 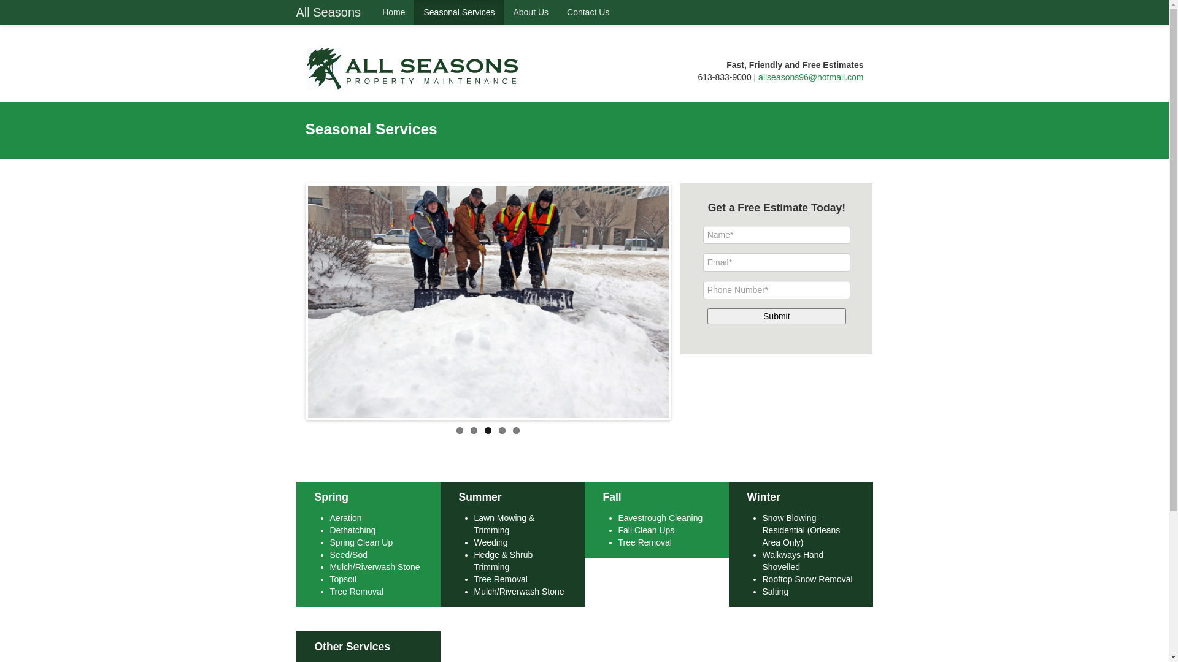 I want to click on allseasons96@hotmail.com, so click(x=811, y=77).